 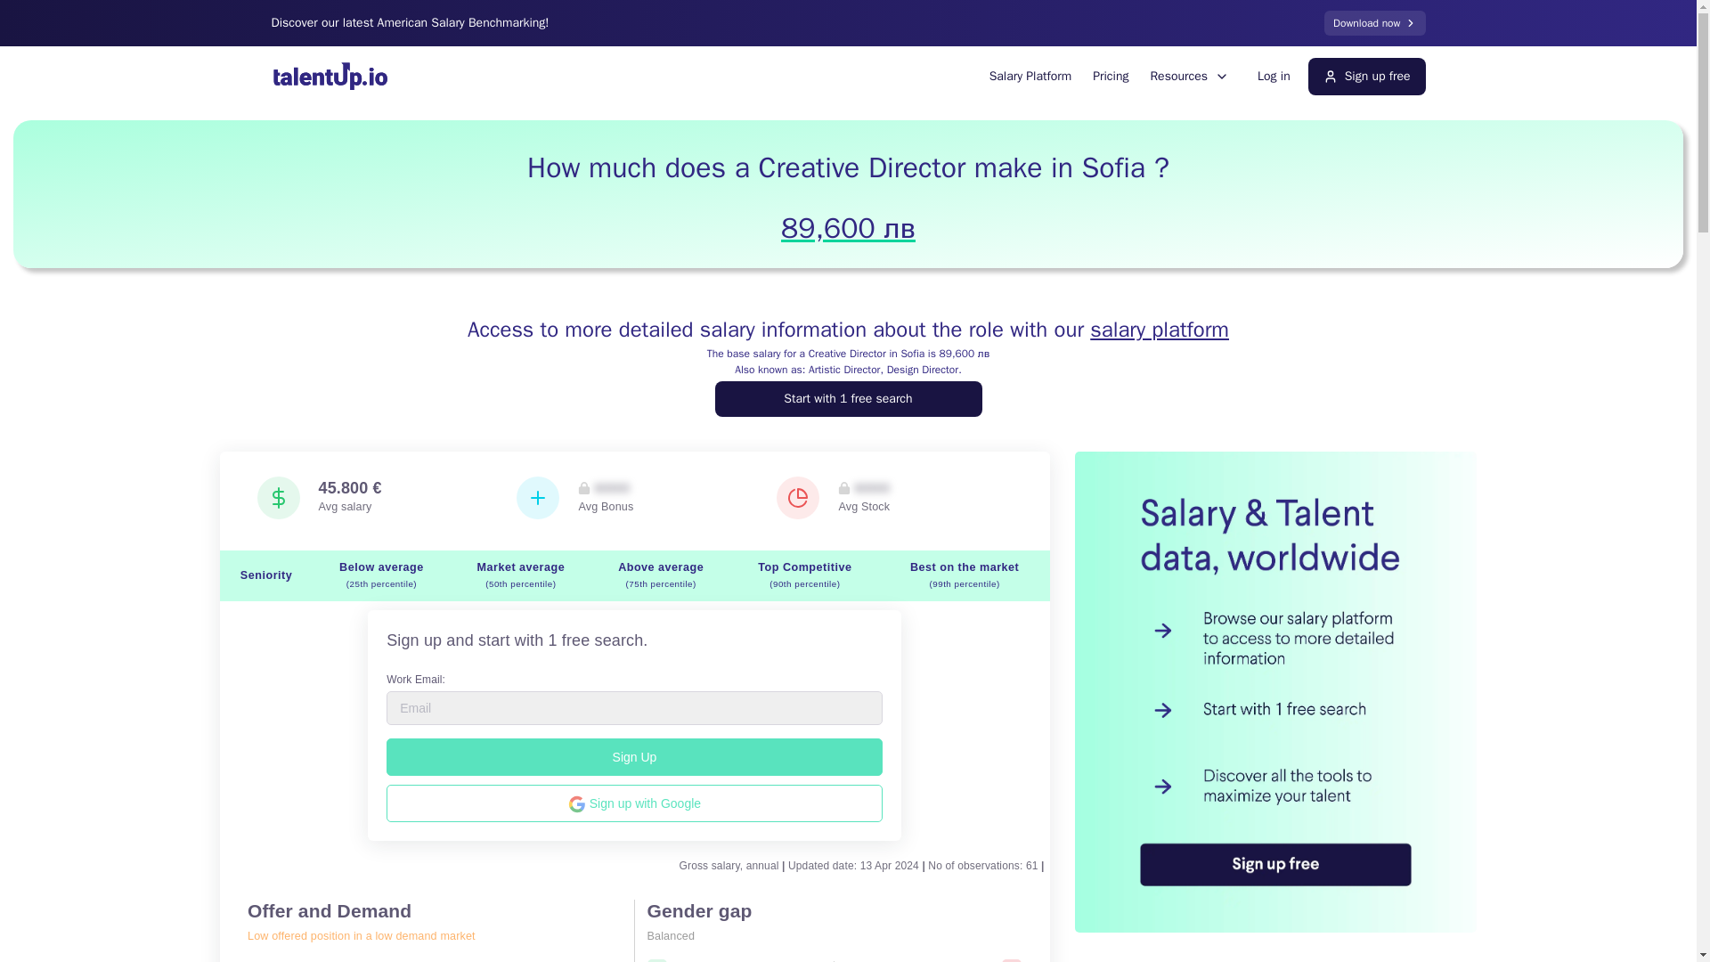 I want to click on Resources, so click(x=1189, y=77).